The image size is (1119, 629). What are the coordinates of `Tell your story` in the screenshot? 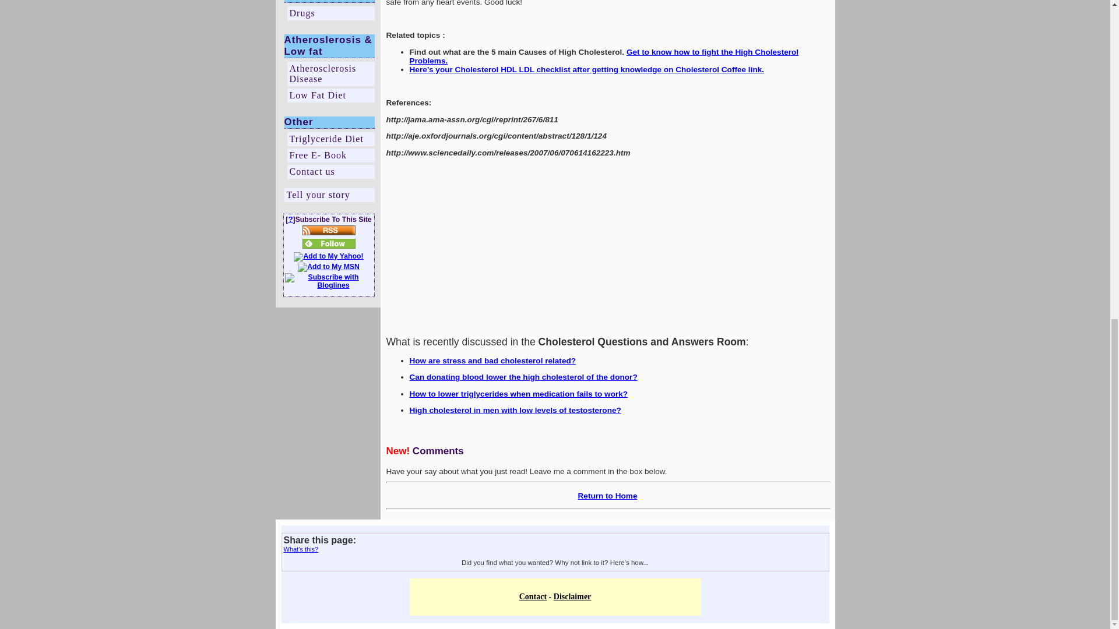 It's located at (329, 195).